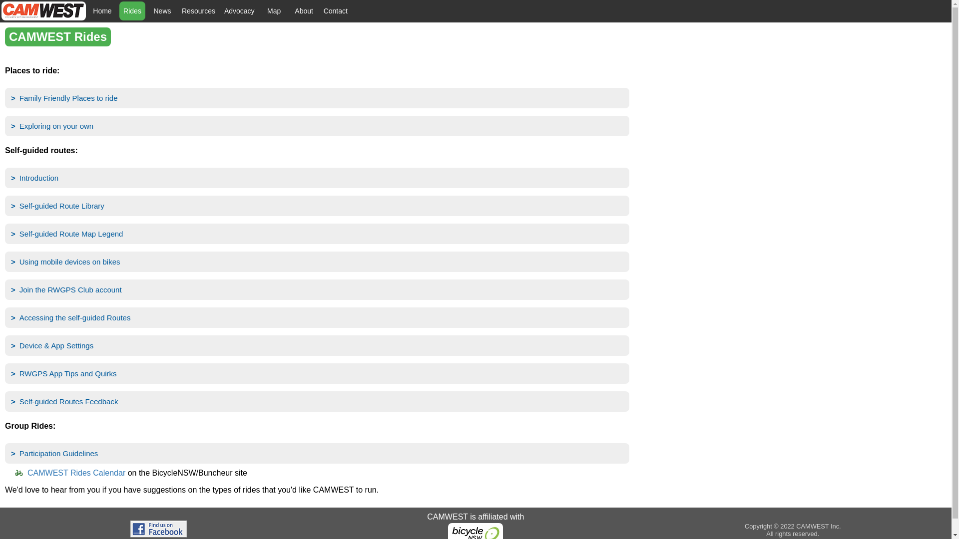  I want to click on Map, so click(274, 11).